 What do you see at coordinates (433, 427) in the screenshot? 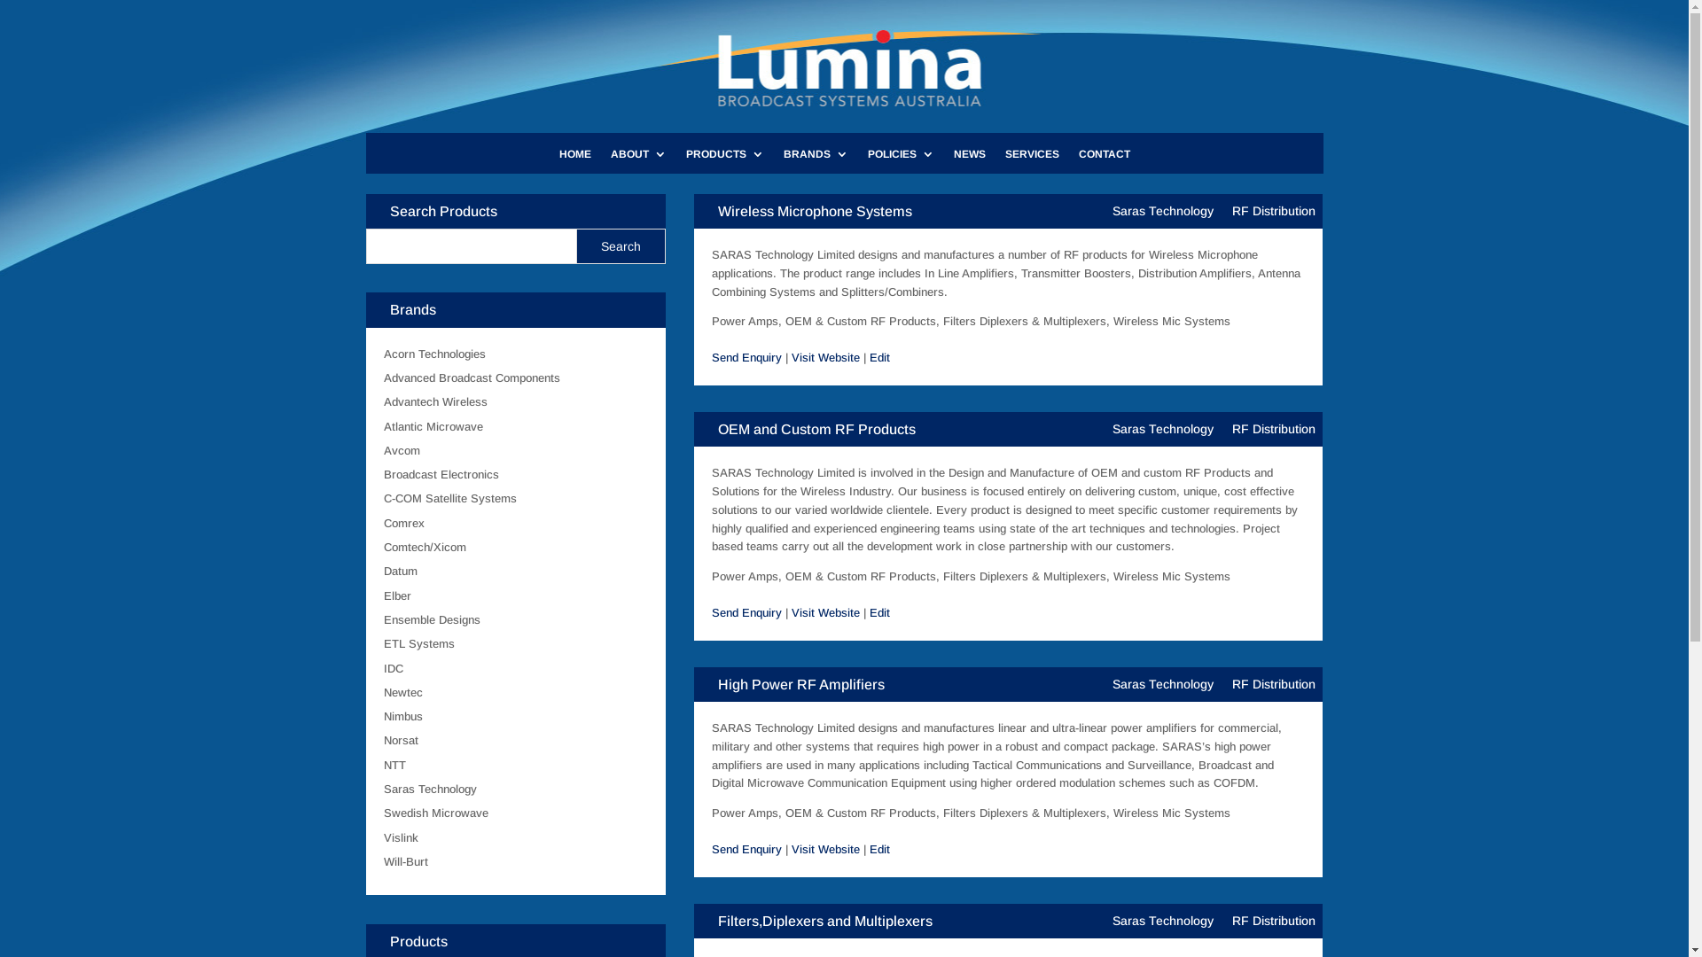
I see `Atlantic Microwave` at bounding box center [433, 427].